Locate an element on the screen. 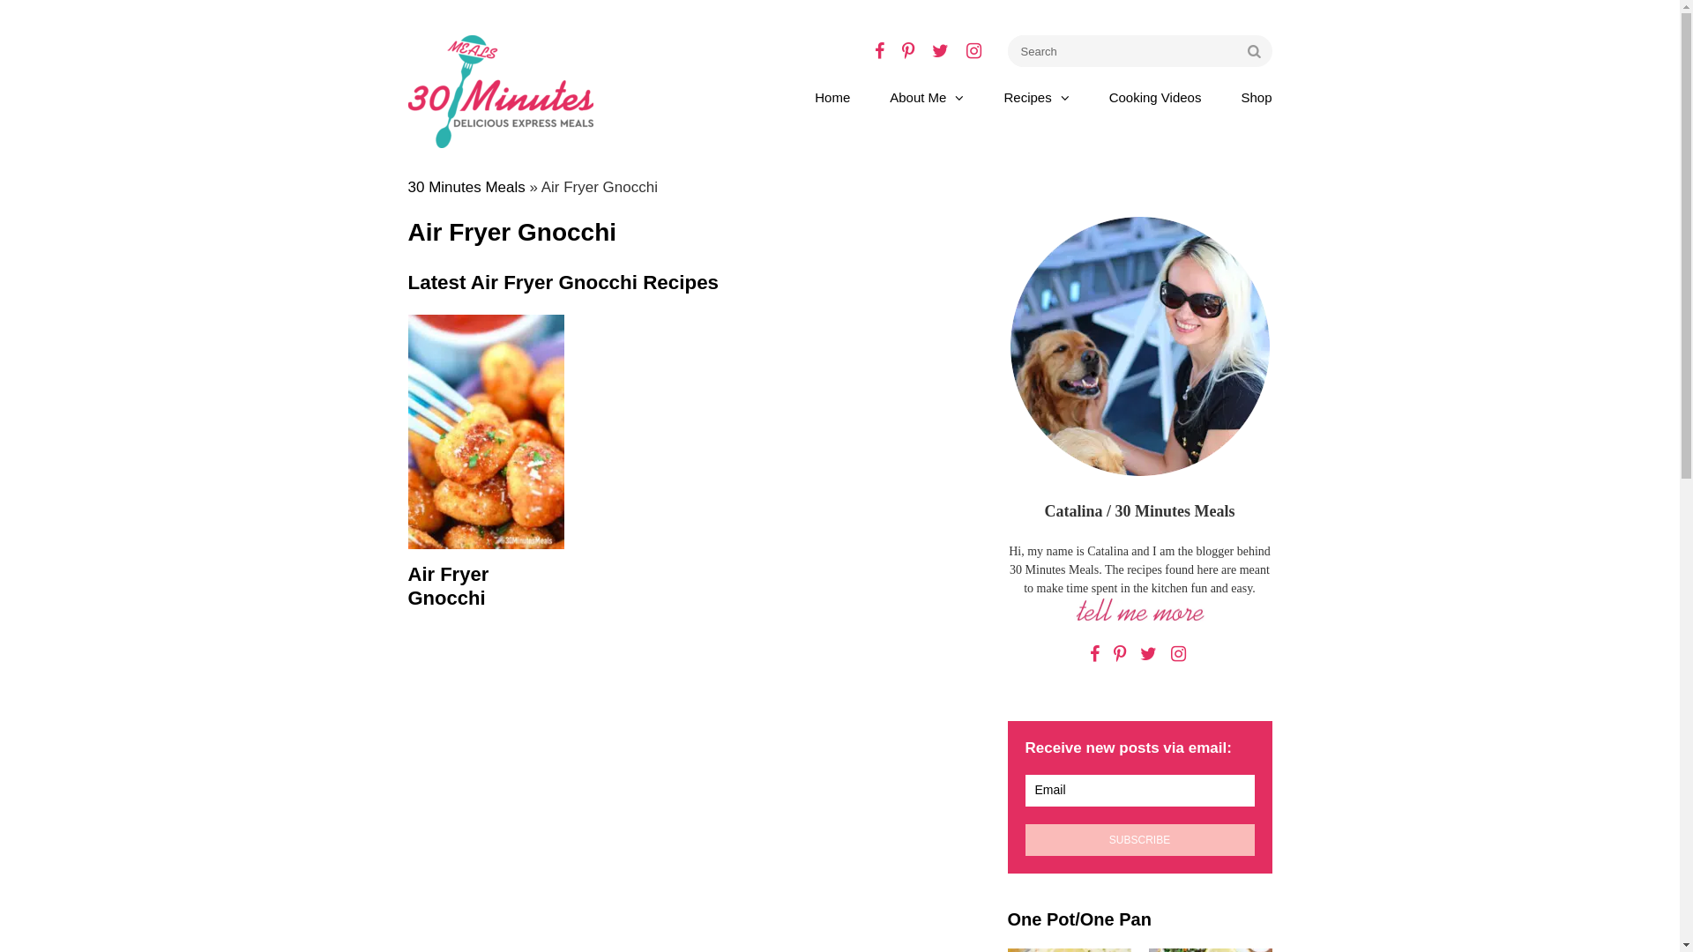 This screenshot has width=1693, height=952. Subscribe is located at coordinates (1139, 840).